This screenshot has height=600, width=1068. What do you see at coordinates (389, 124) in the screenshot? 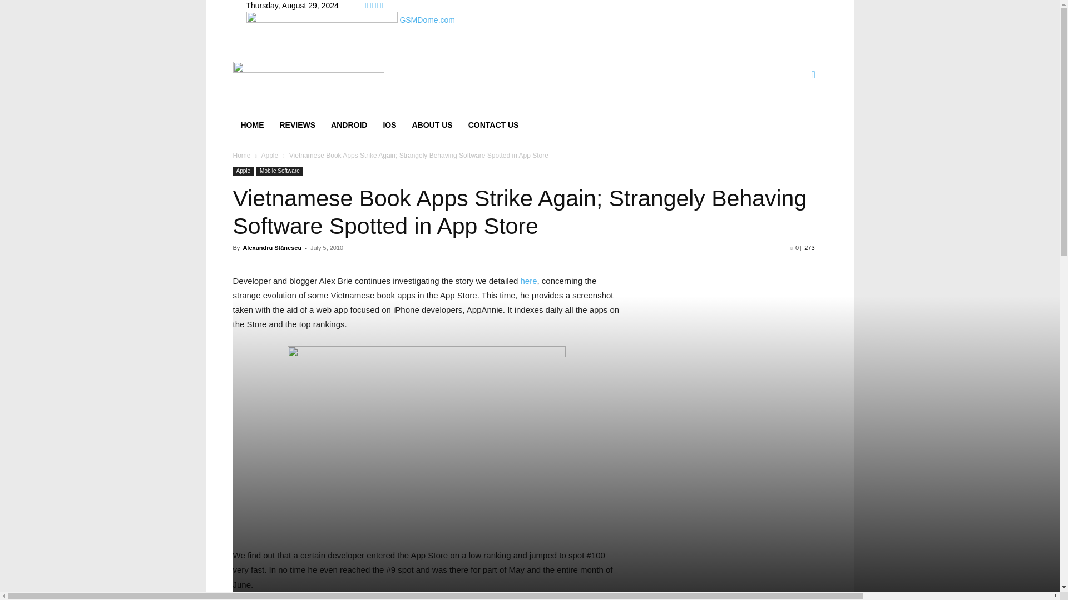
I see `IOS` at bounding box center [389, 124].